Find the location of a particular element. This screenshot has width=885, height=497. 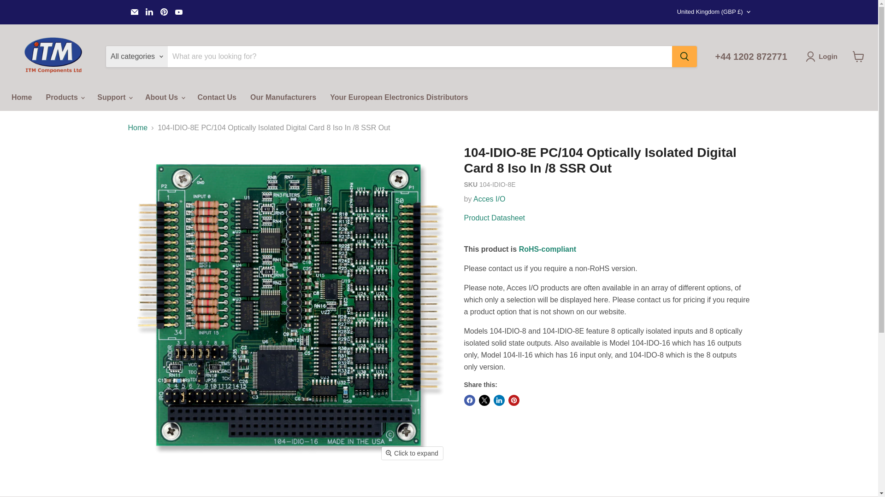

Email ITM Components is located at coordinates (135, 12).